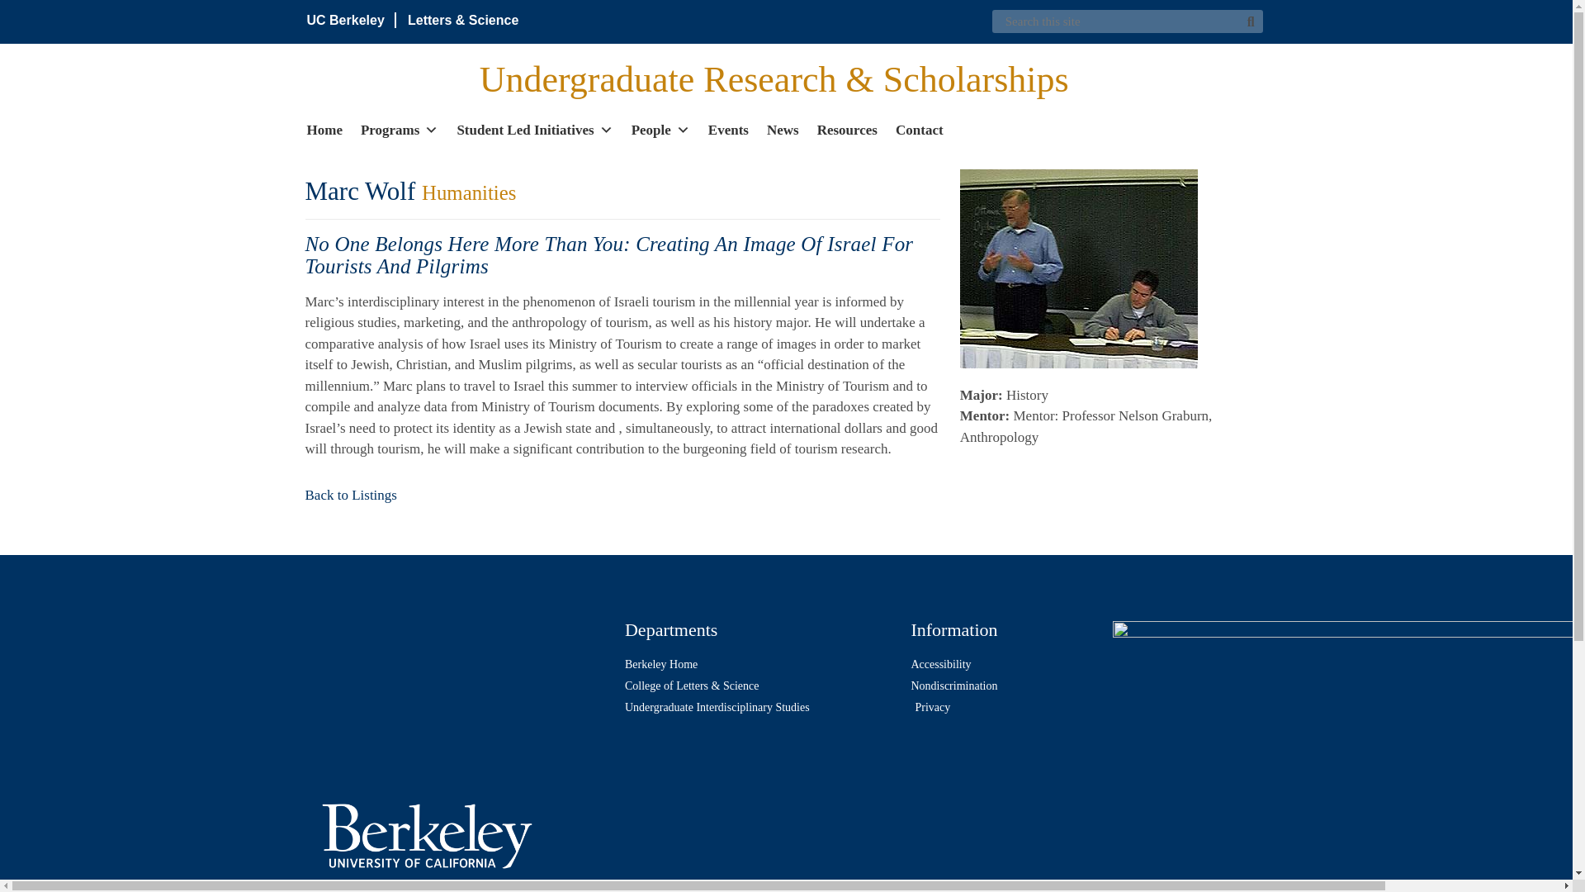 The height and width of the screenshot is (892, 1585). Describe the element at coordinates (919, 129) in the screenshot. I see `Contact` at that location.